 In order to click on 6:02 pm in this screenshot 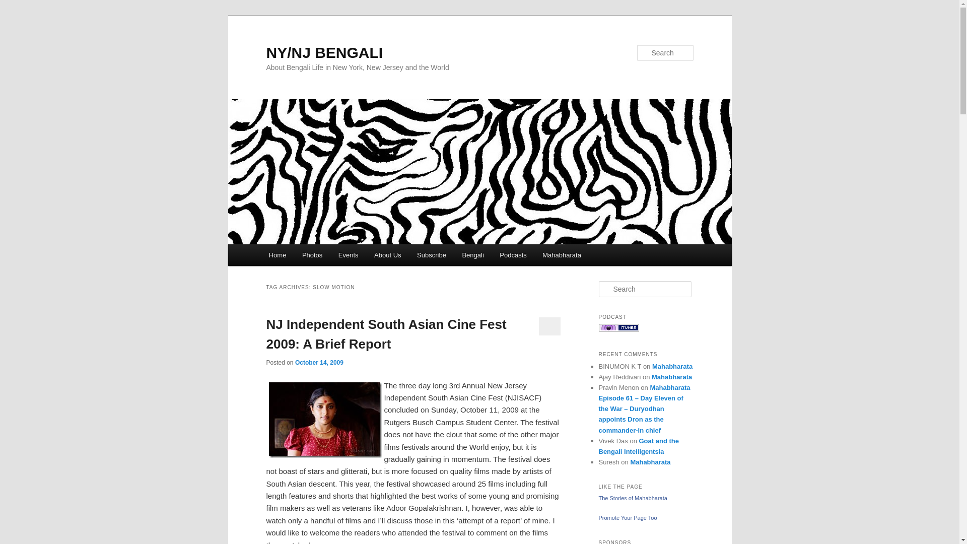, I will do `click(319, 362)`.